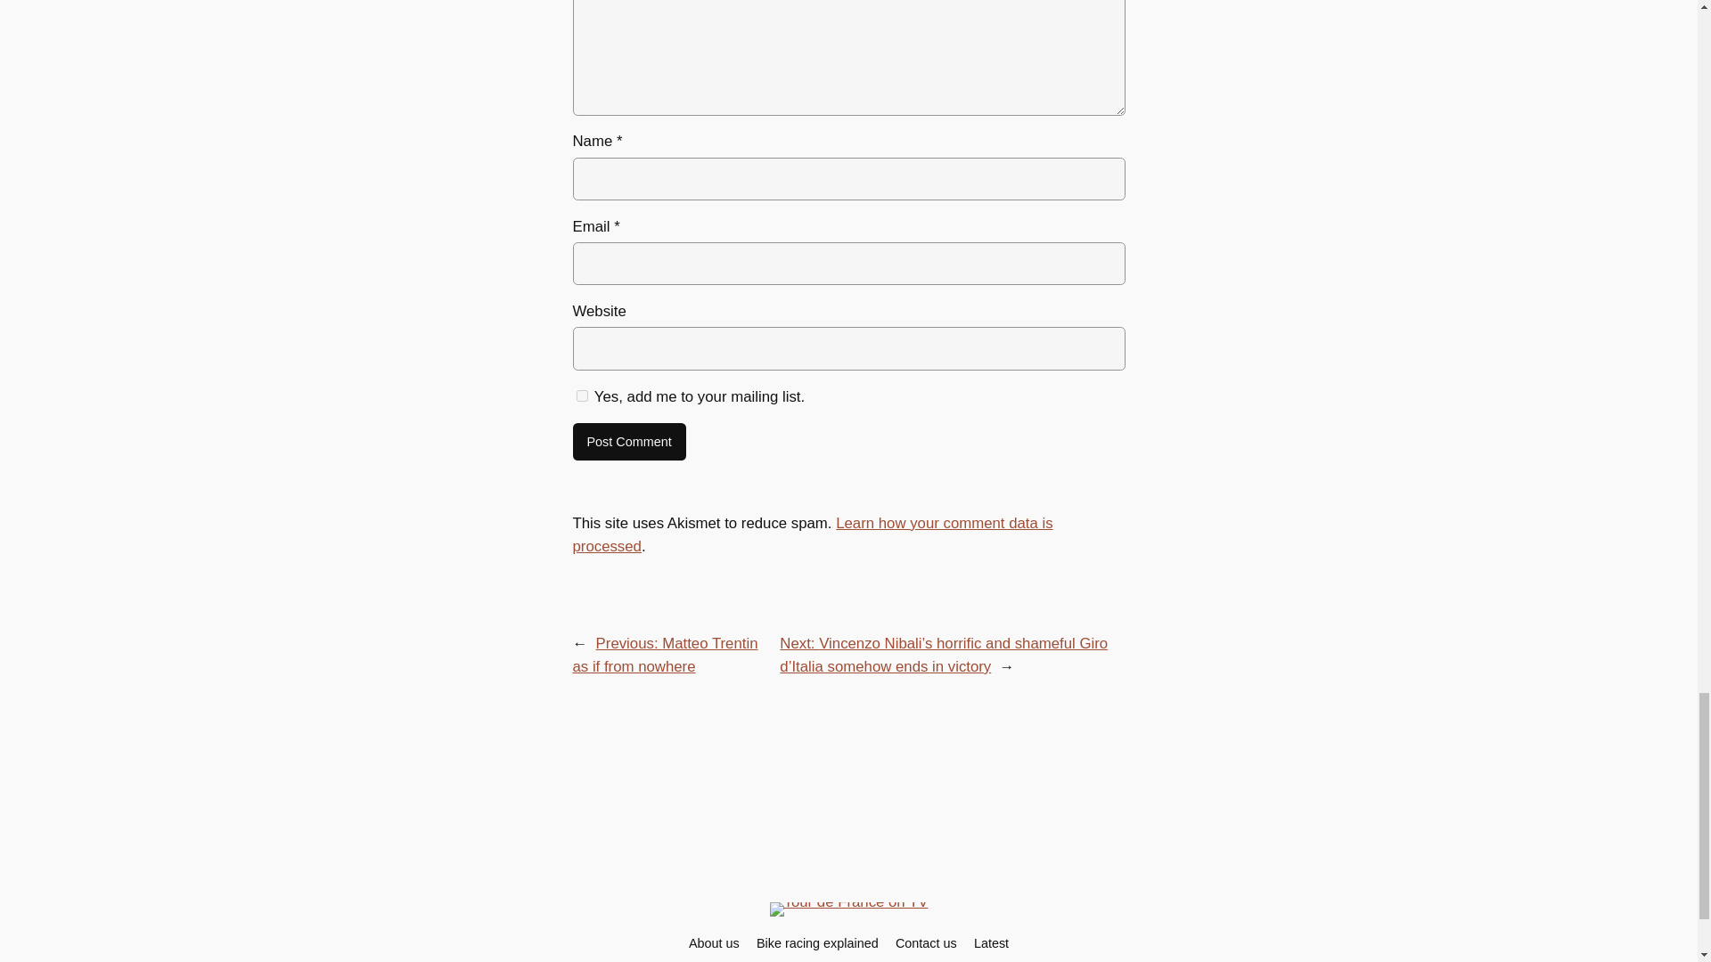 The image size is (1711, 962). Describe the element at coordinates (714, 942) in the screenshot. I see `About us` at that location.